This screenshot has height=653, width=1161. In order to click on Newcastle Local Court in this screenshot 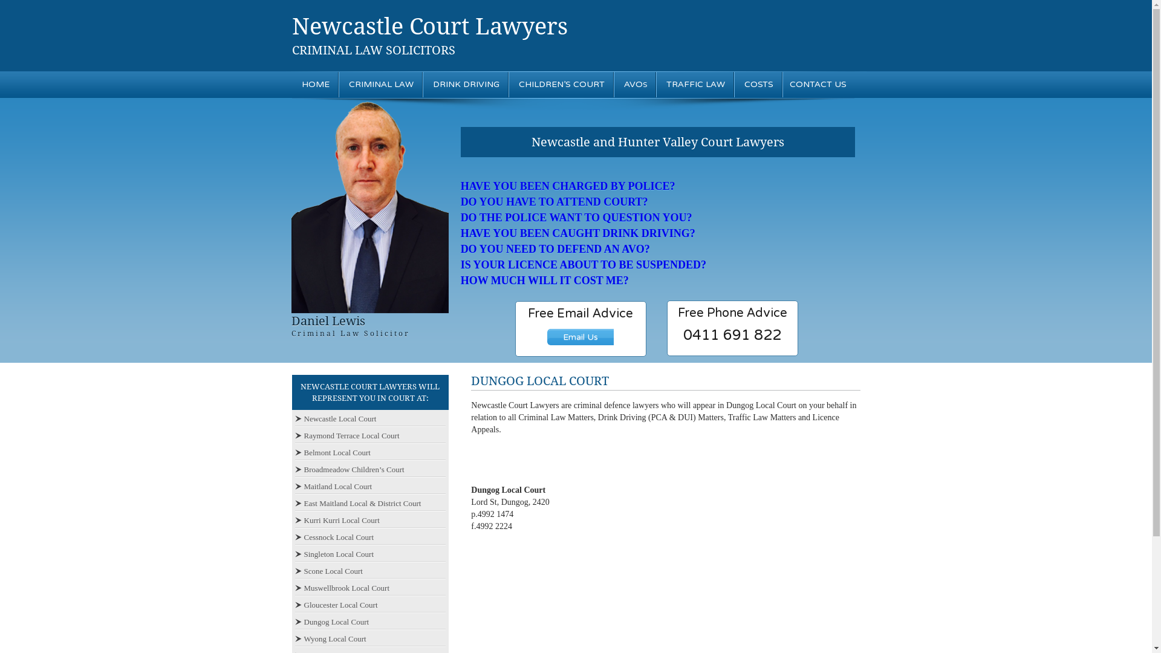, I will do `click(336, 418)`.